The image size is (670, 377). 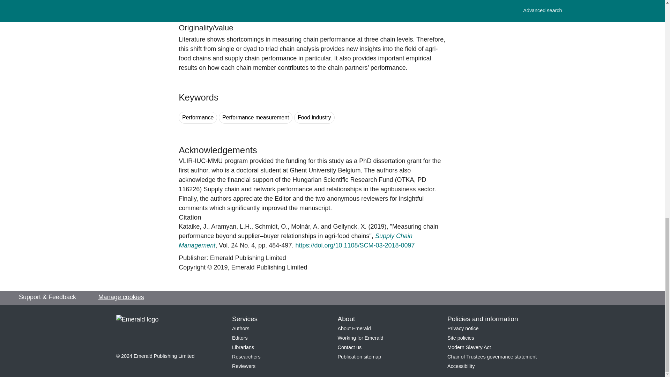 I want to click on Lusine H. Aramyan, so click(x=231, y=226).